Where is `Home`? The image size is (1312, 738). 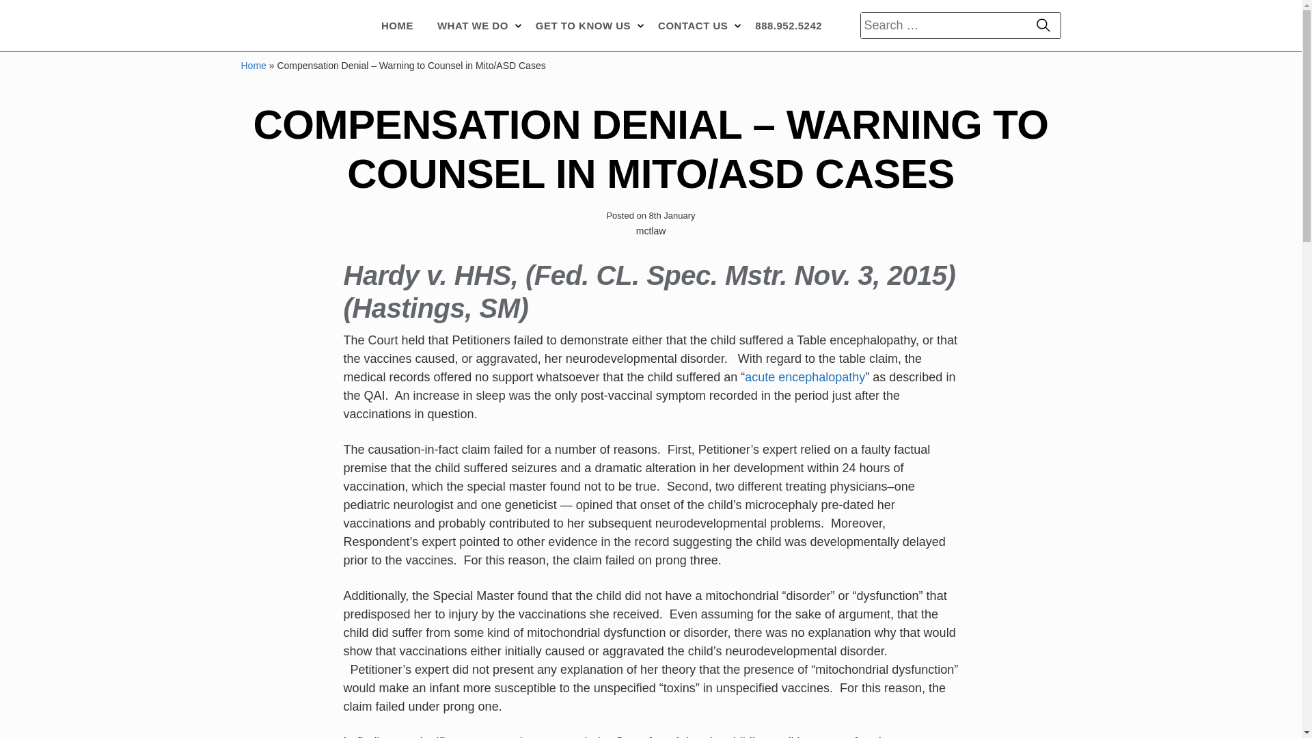 Home is located at coordinates (253, 65).